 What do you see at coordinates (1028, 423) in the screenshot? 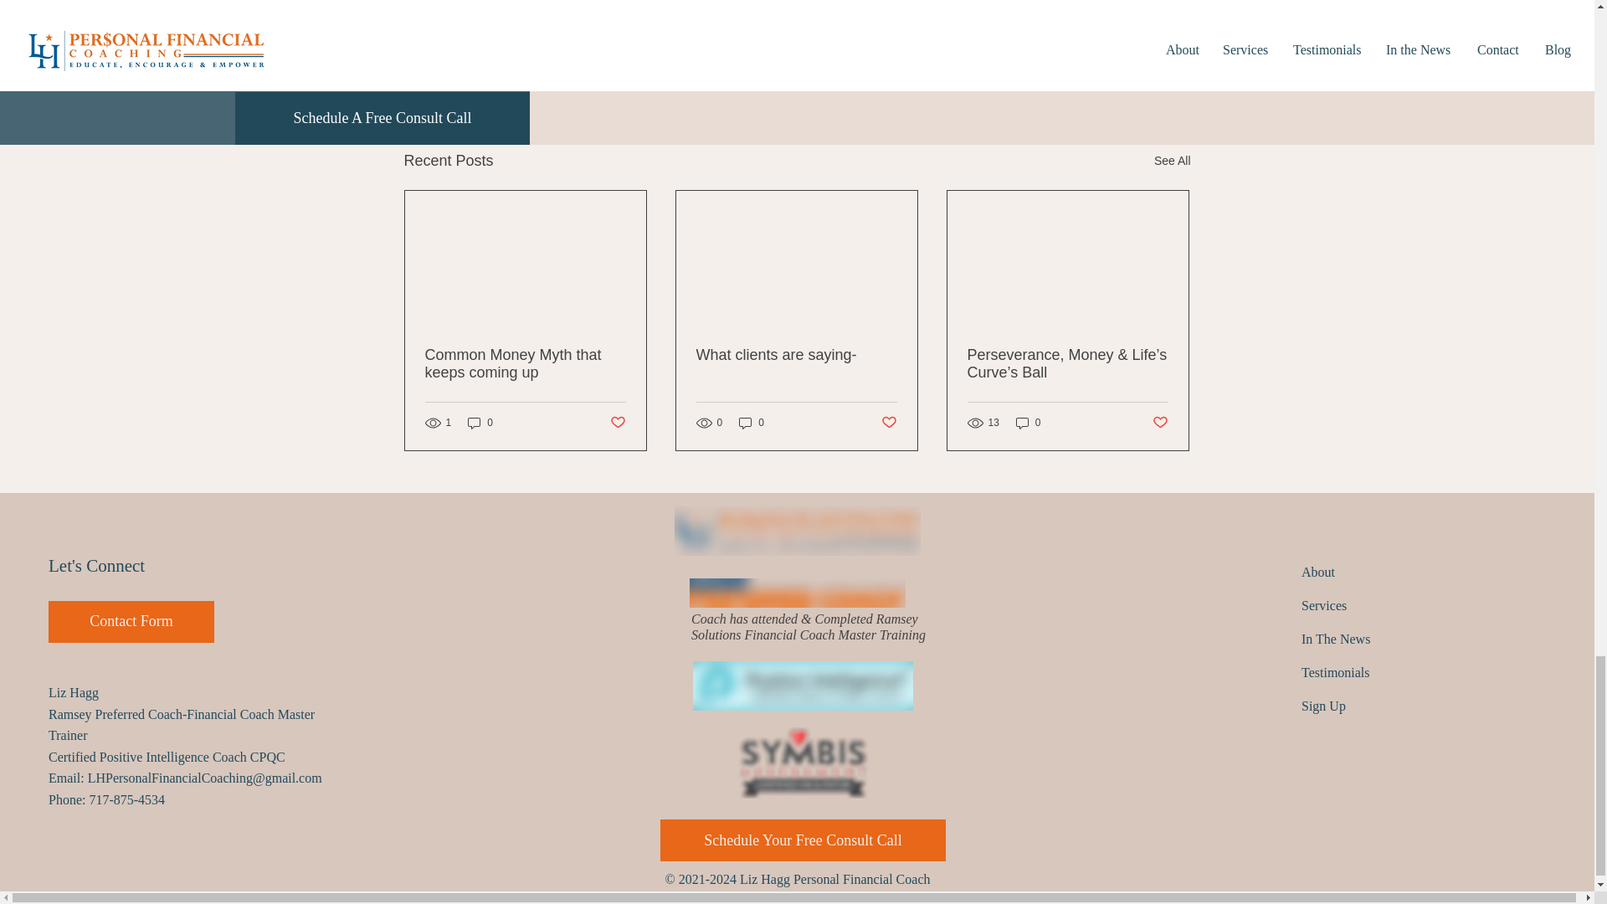
I see `0` at bounding box center [1028, 423].